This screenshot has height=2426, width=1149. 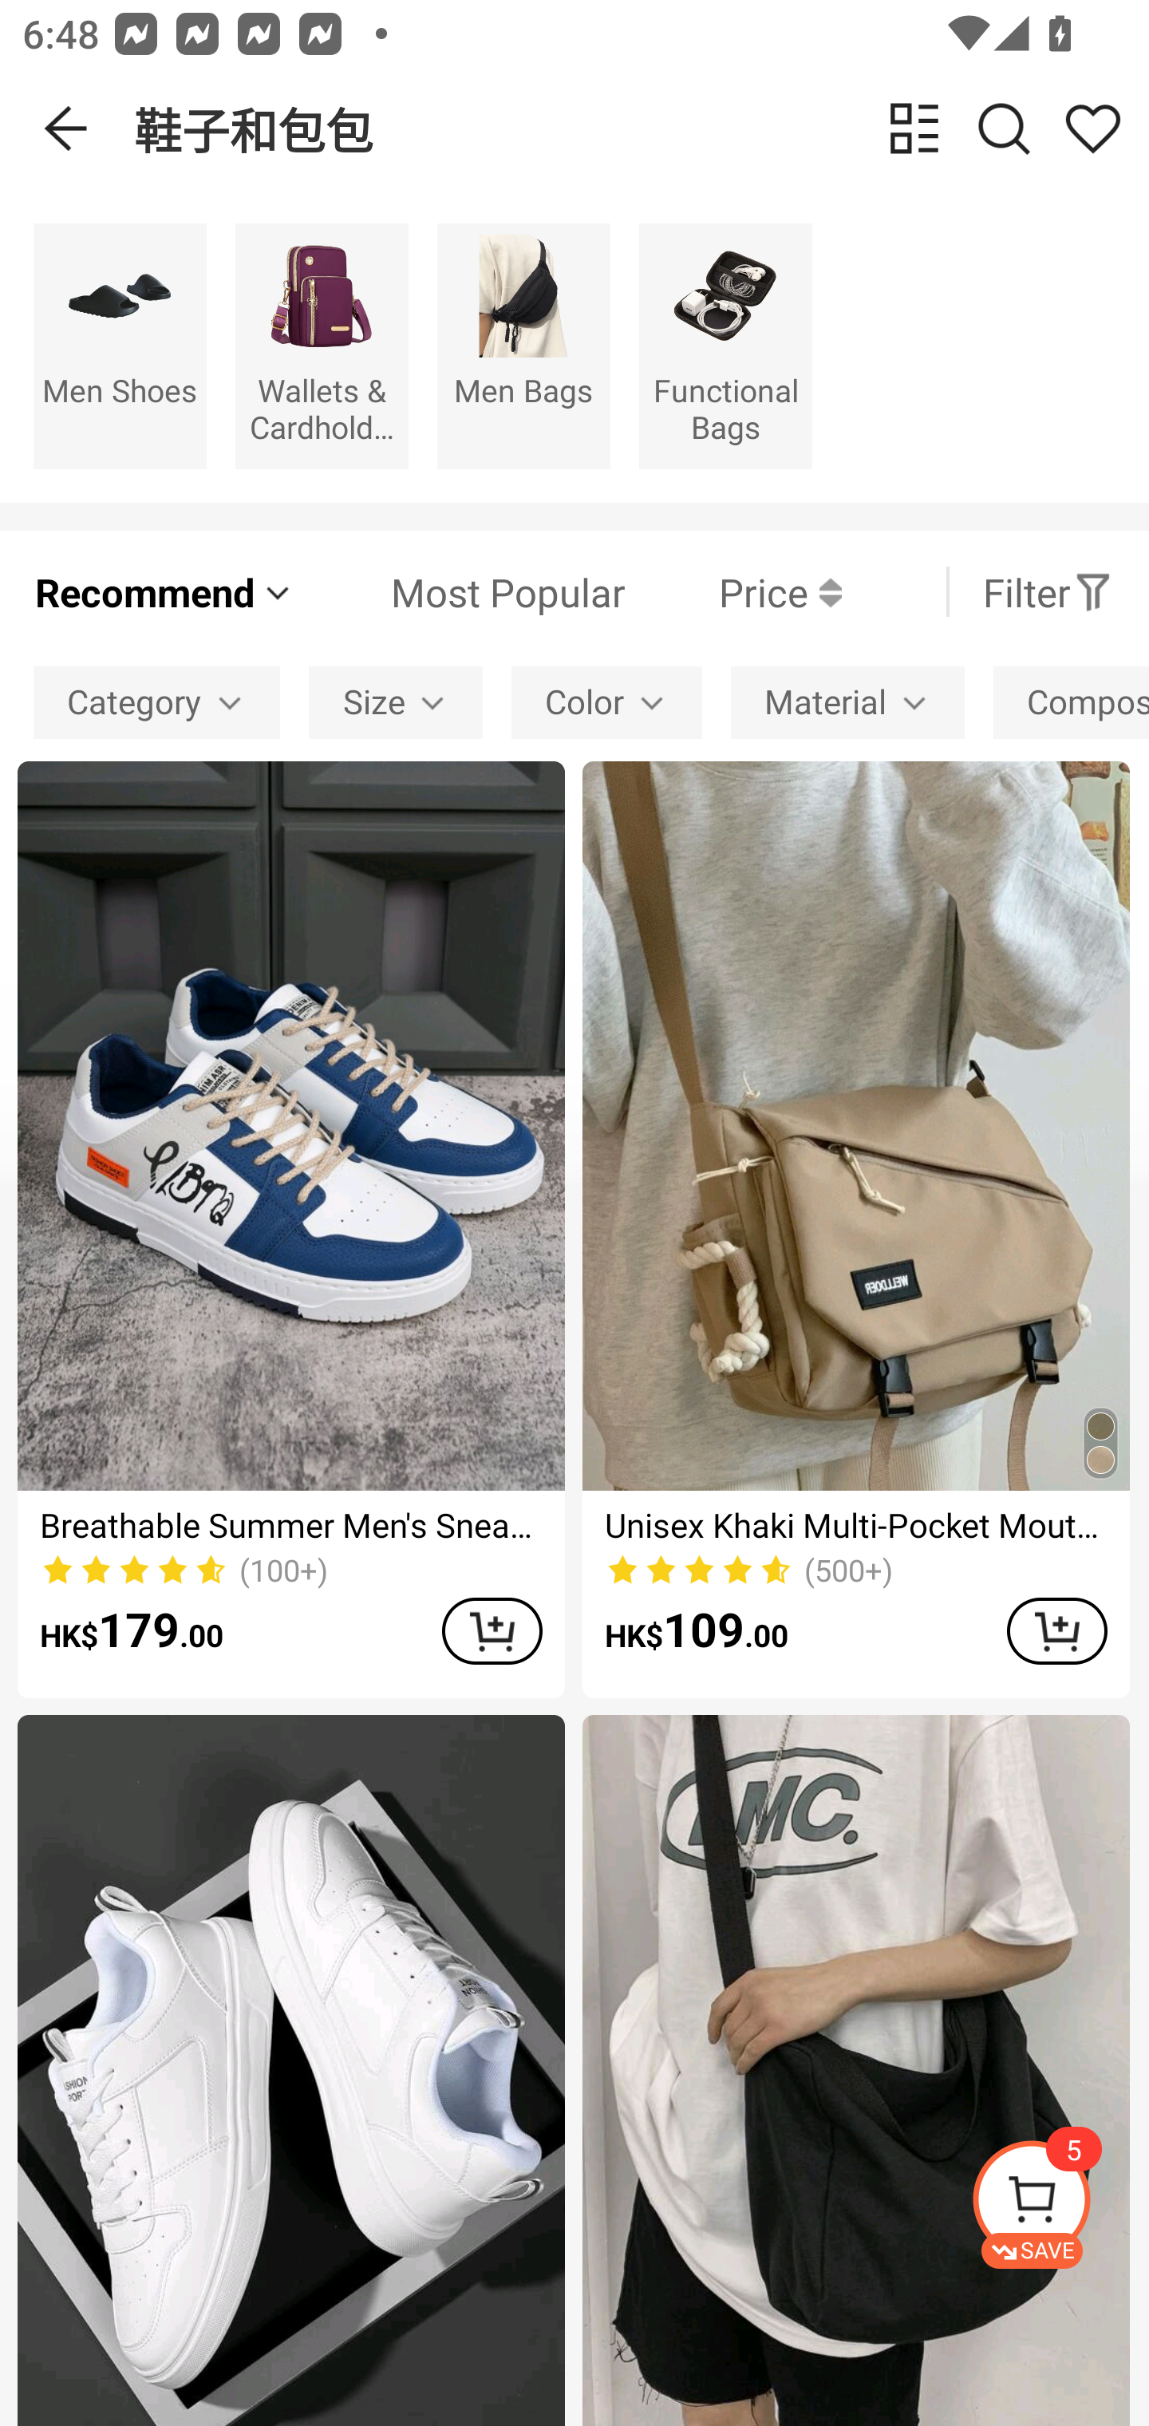 I want to click on Functional Bags, so click(x=725, y=345).